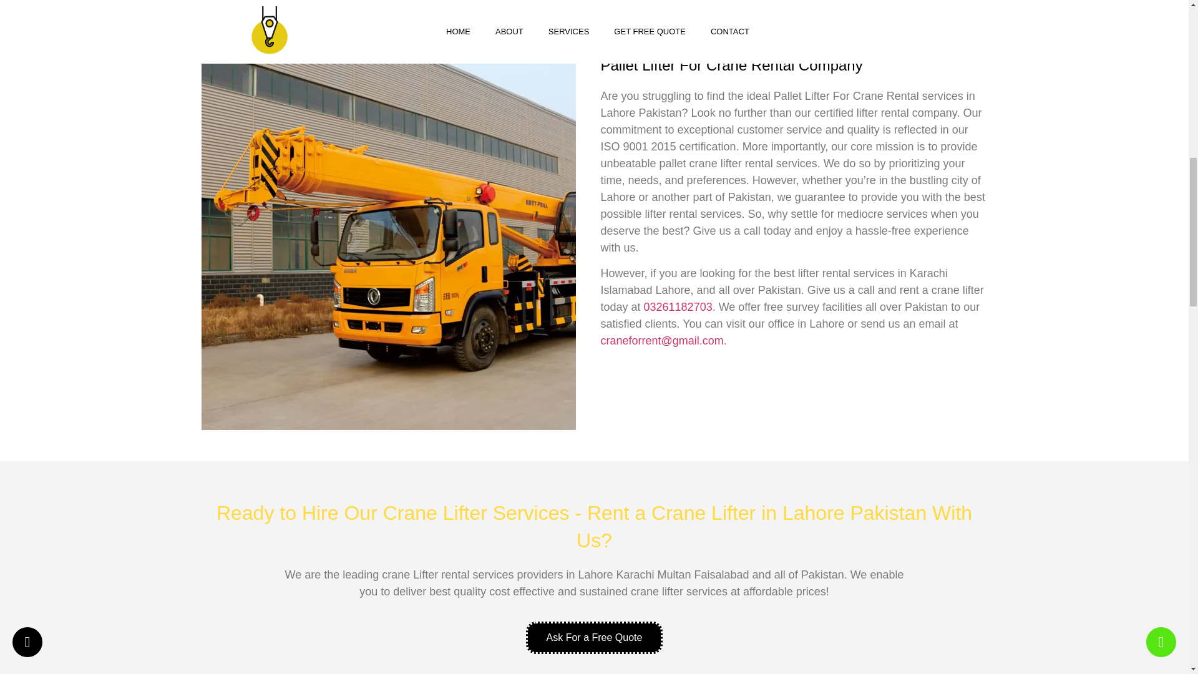  Describe the element at coordinates (678, 307) in the screenshot. I see `03261182703` at that location.